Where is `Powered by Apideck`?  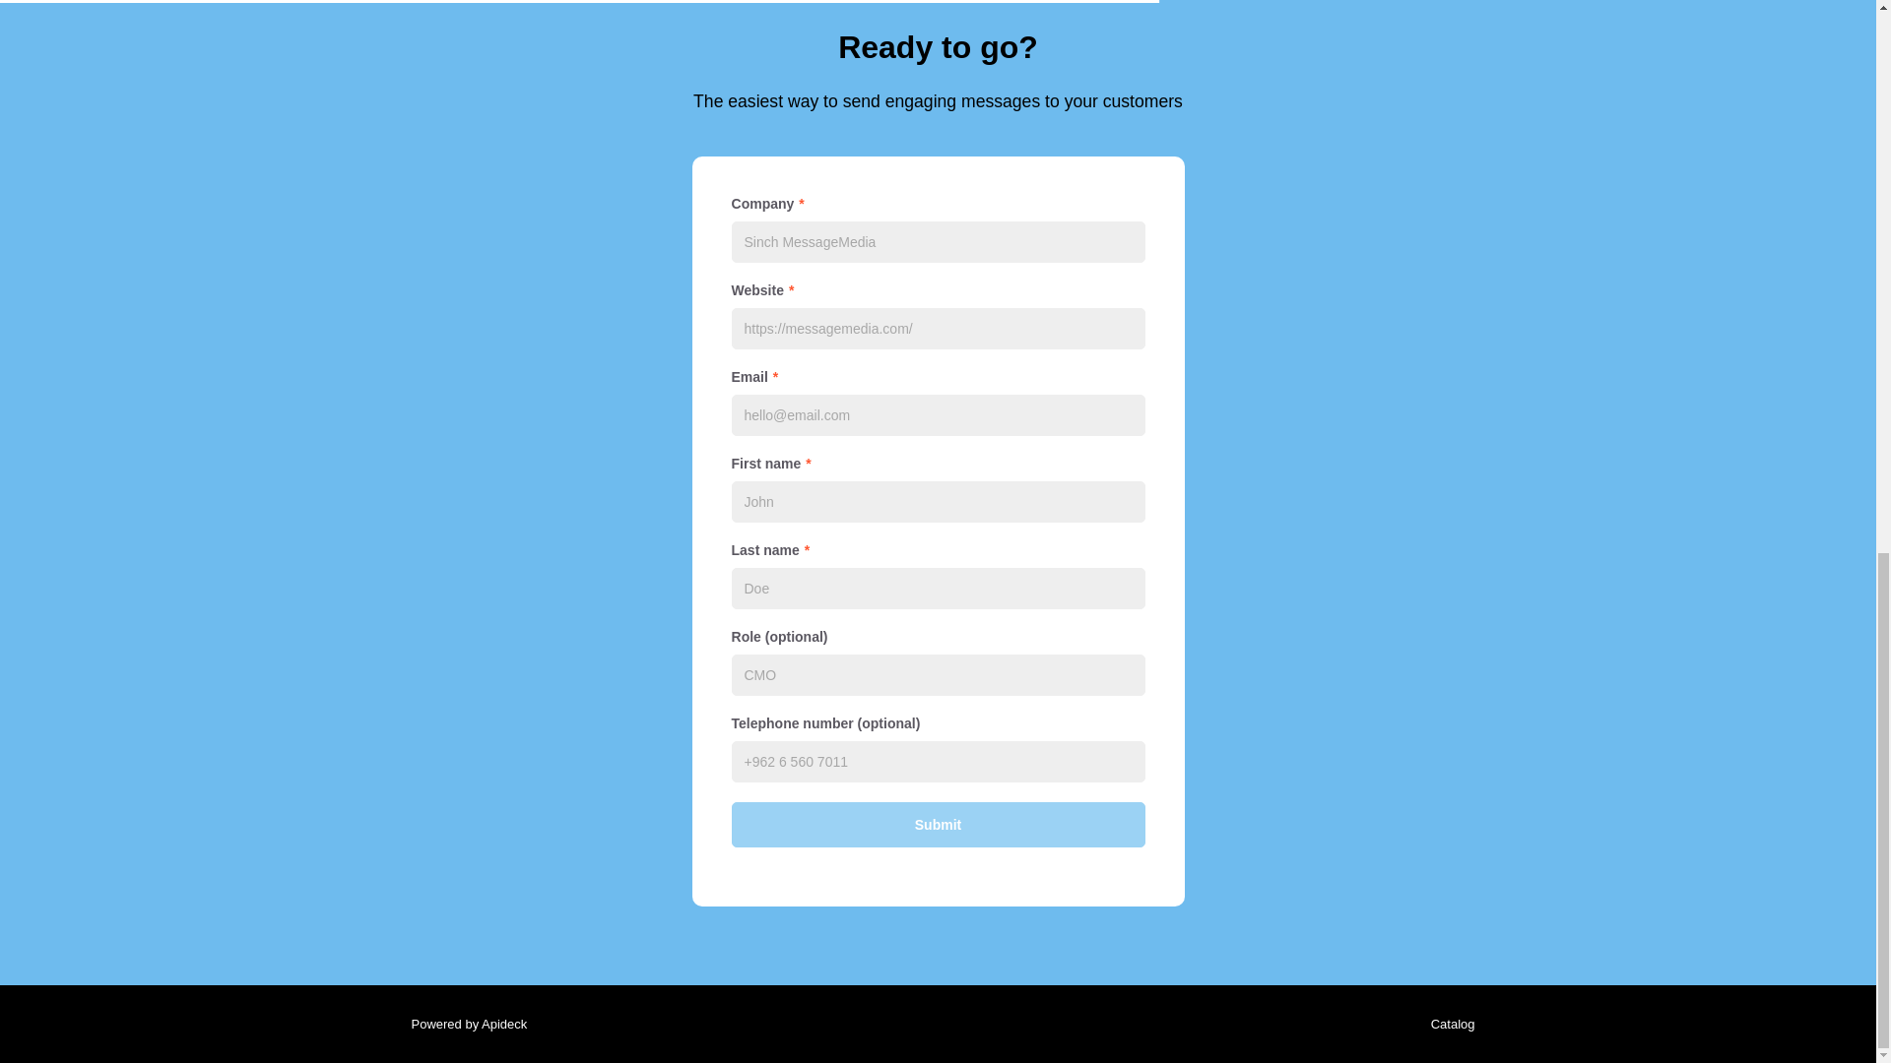
Powered by Apideck is located at coordinates (463, 1024).